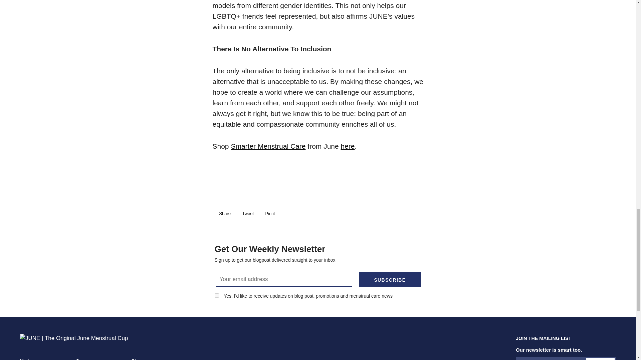 The height and width of the screenshot is (360, 641). What do you see at coordinates (246, 213) in the screenshot?
I see `Share on Facebook` at bounding box center [246, 213].